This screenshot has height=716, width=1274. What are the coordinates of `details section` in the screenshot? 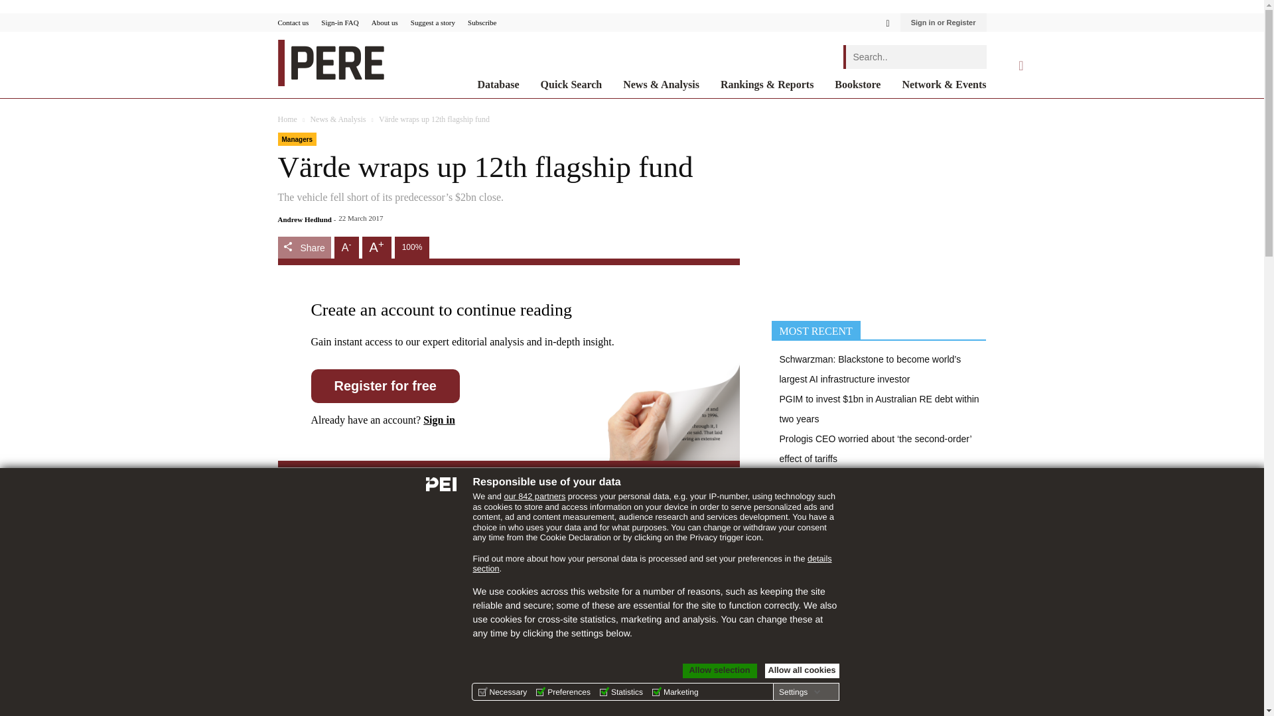 It's located at (652, 564).